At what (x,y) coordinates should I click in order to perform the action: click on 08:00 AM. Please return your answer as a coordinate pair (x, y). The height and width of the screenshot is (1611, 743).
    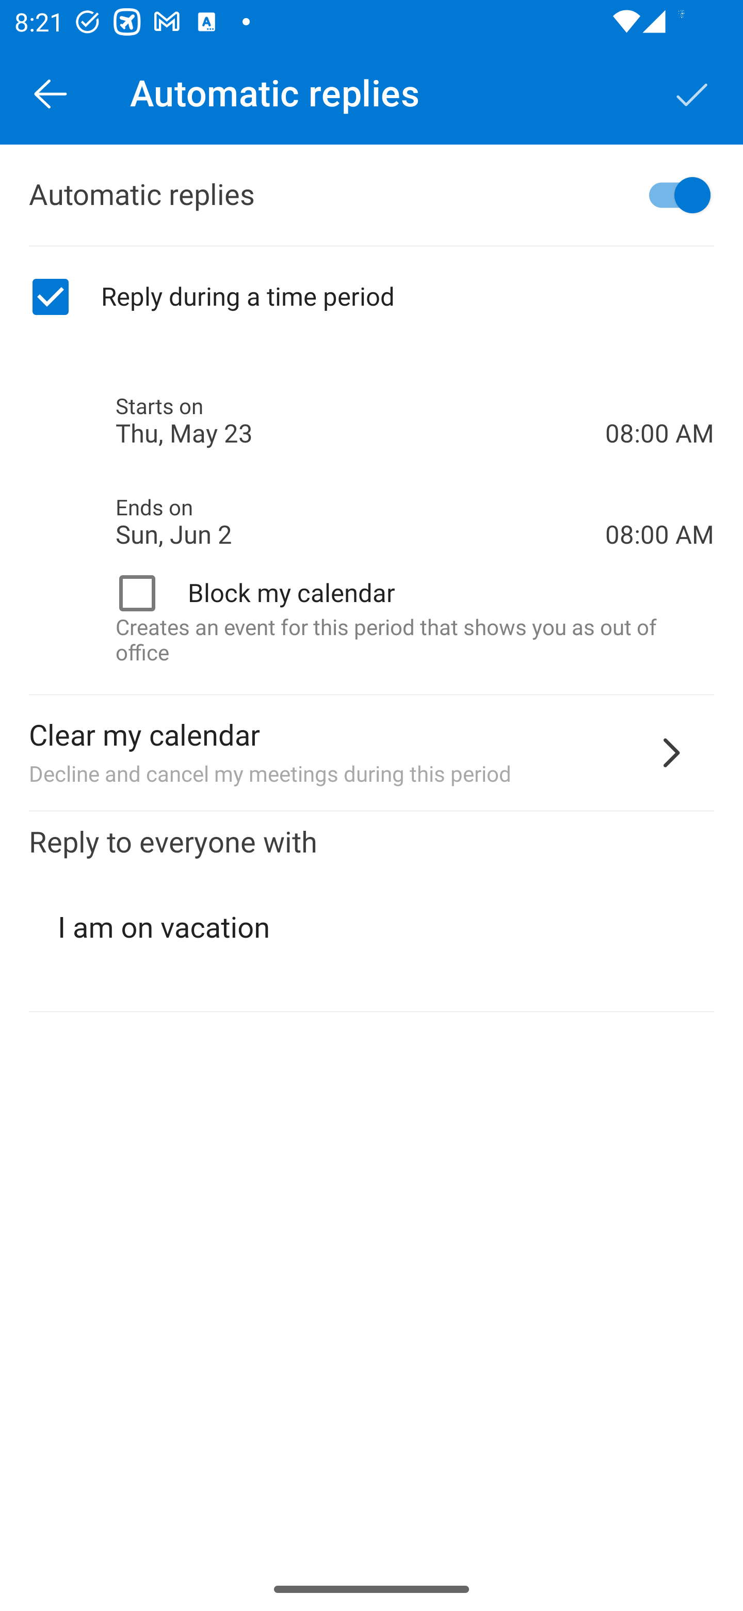
    Looking at the image, I should click on (659, 499).